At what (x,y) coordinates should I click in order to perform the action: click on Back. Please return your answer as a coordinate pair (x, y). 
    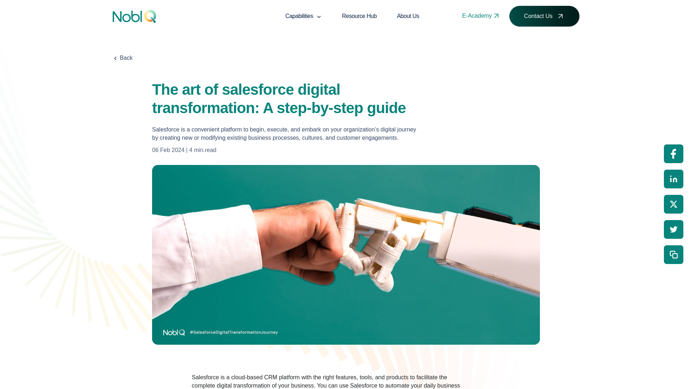
    Looking at the image, I should click on (123, 58).